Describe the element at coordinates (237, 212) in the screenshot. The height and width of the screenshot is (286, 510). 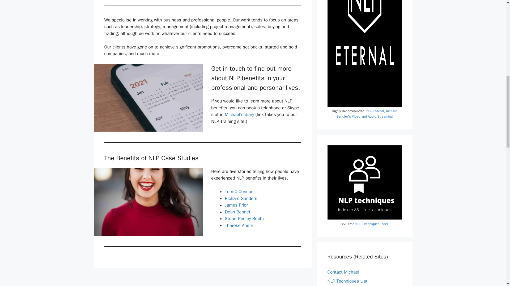
I see `Dean Bennet` at that location.